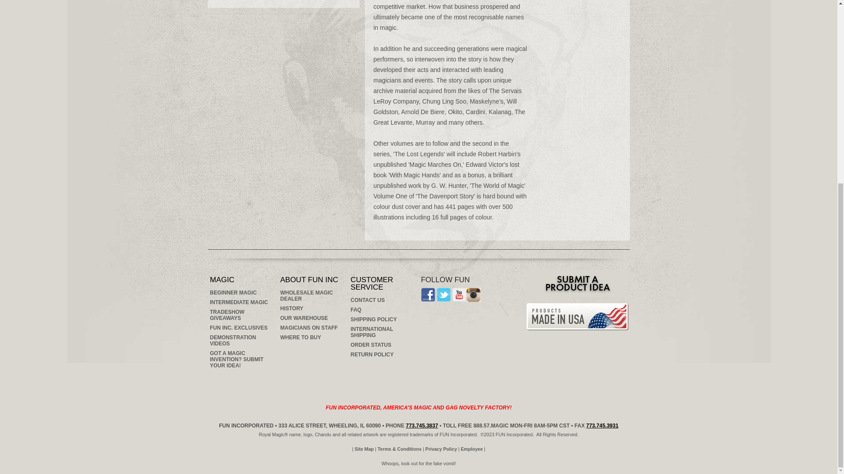  Describe the element at coordinates (459, 294) in the screenshot. I see `Subscribe to us on YouTube` at that location.